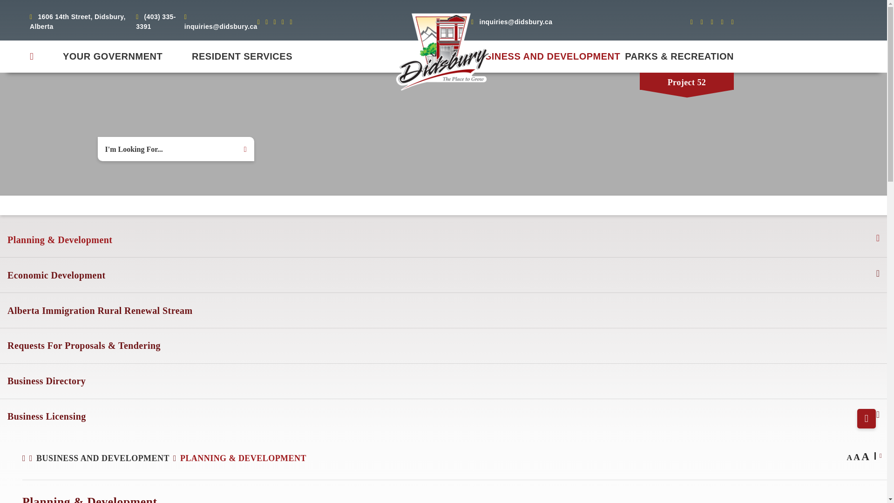 This screenshot has height=503, width=894. What do you see at coordinates (687, 81) in the screenshot?
I see `Project 52` at bounding box center [687, 81].